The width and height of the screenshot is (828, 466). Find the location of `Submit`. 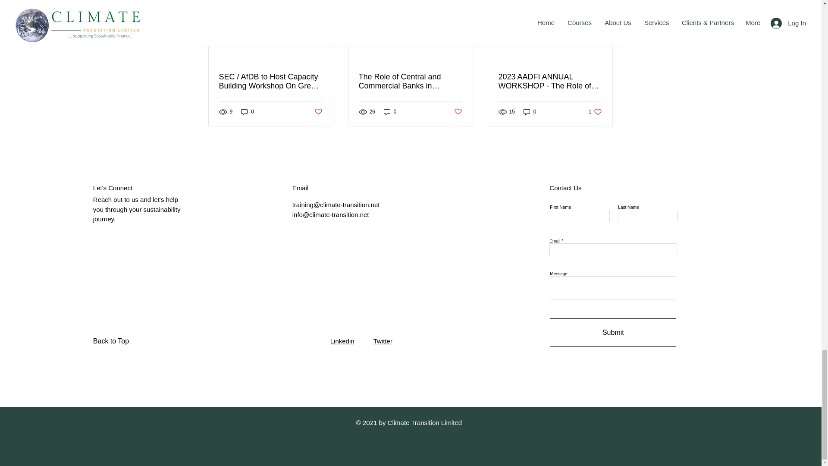

Submit is located at coordinates (390, 111).